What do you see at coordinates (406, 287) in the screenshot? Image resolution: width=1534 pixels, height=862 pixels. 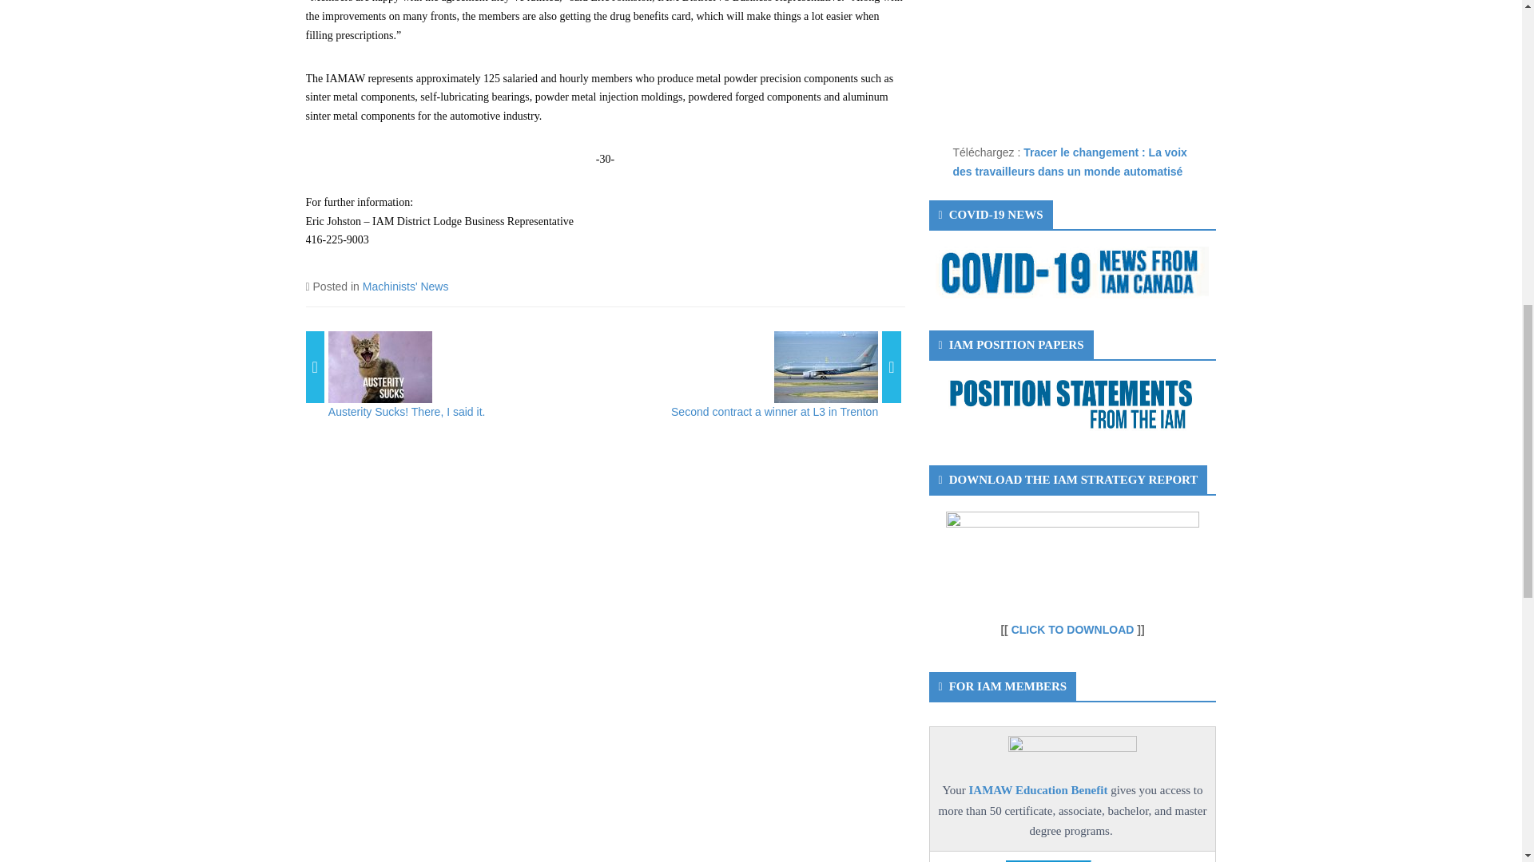 I see `Machinists' News` at bounding box center [406, 287].